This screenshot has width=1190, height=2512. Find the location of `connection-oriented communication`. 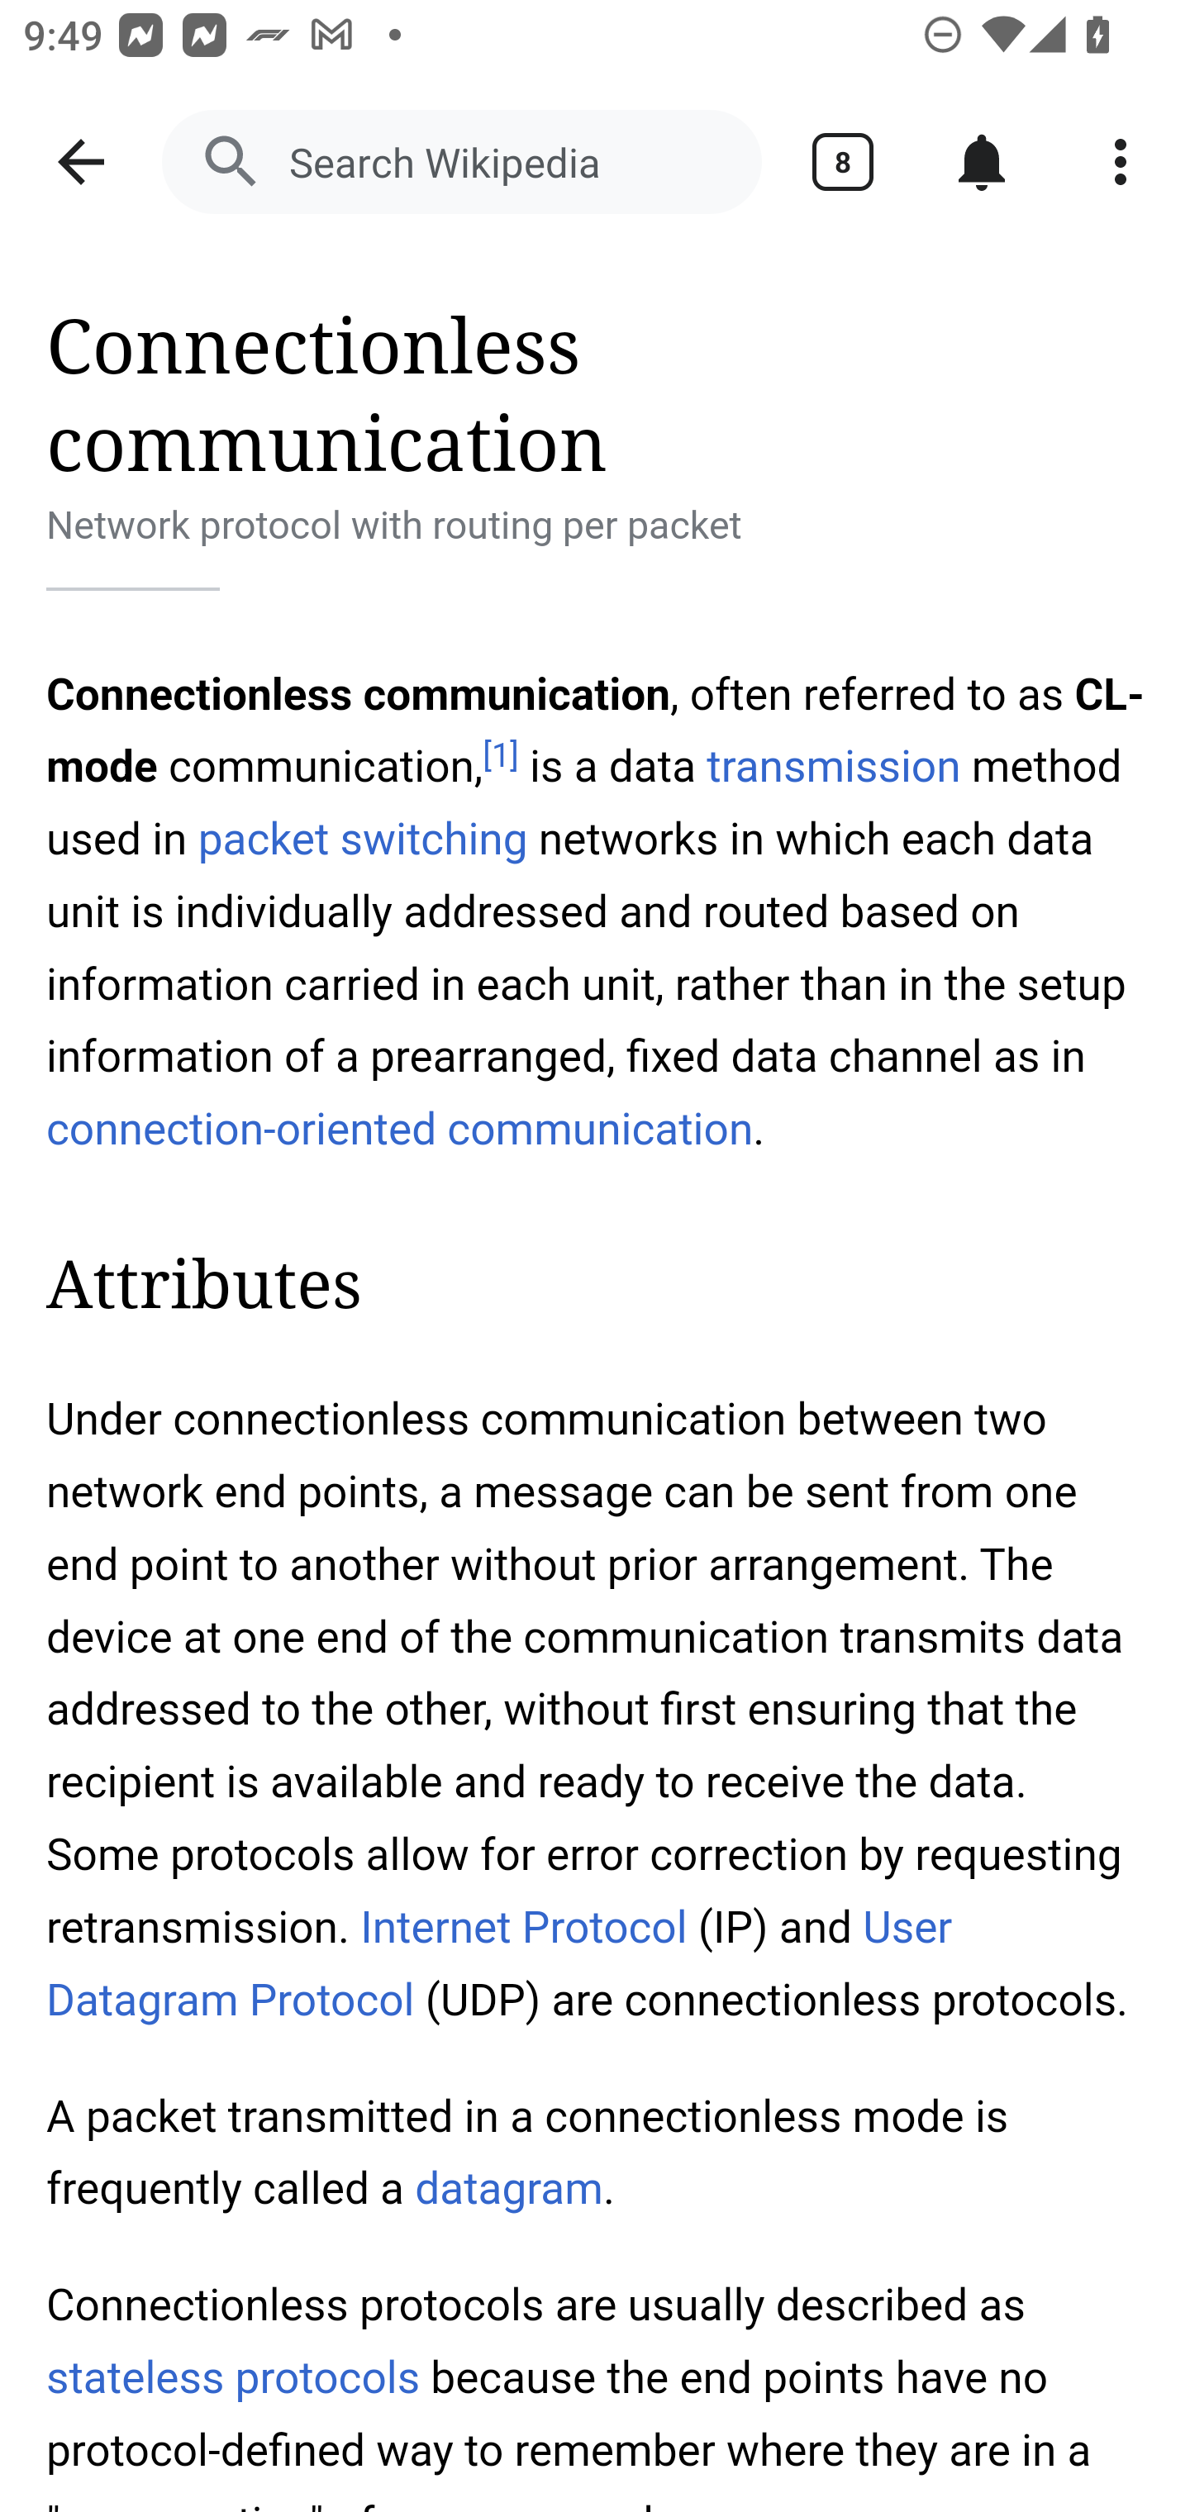

connection-oriented communication is located at coordinates (400, 1129).